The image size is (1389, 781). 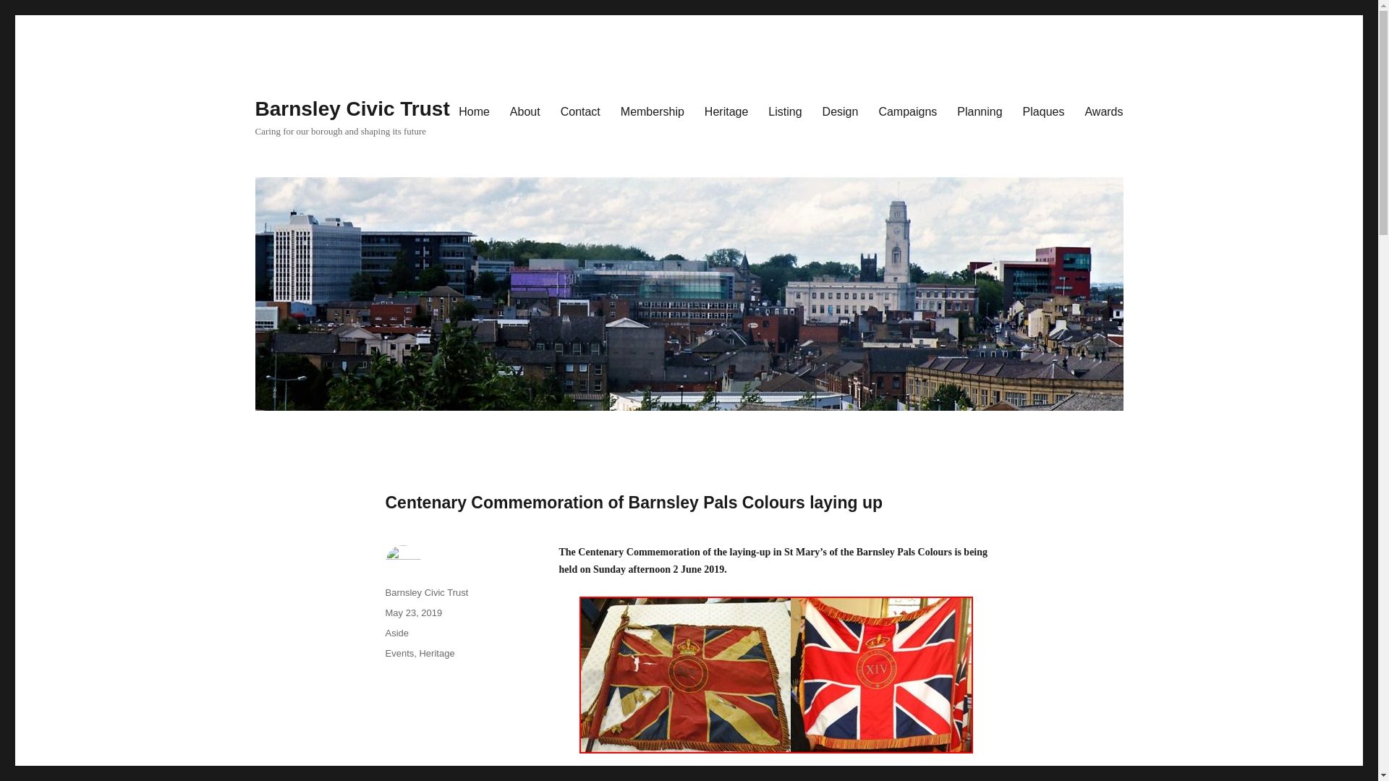 I want to click on About, so click(x=525, y=111).